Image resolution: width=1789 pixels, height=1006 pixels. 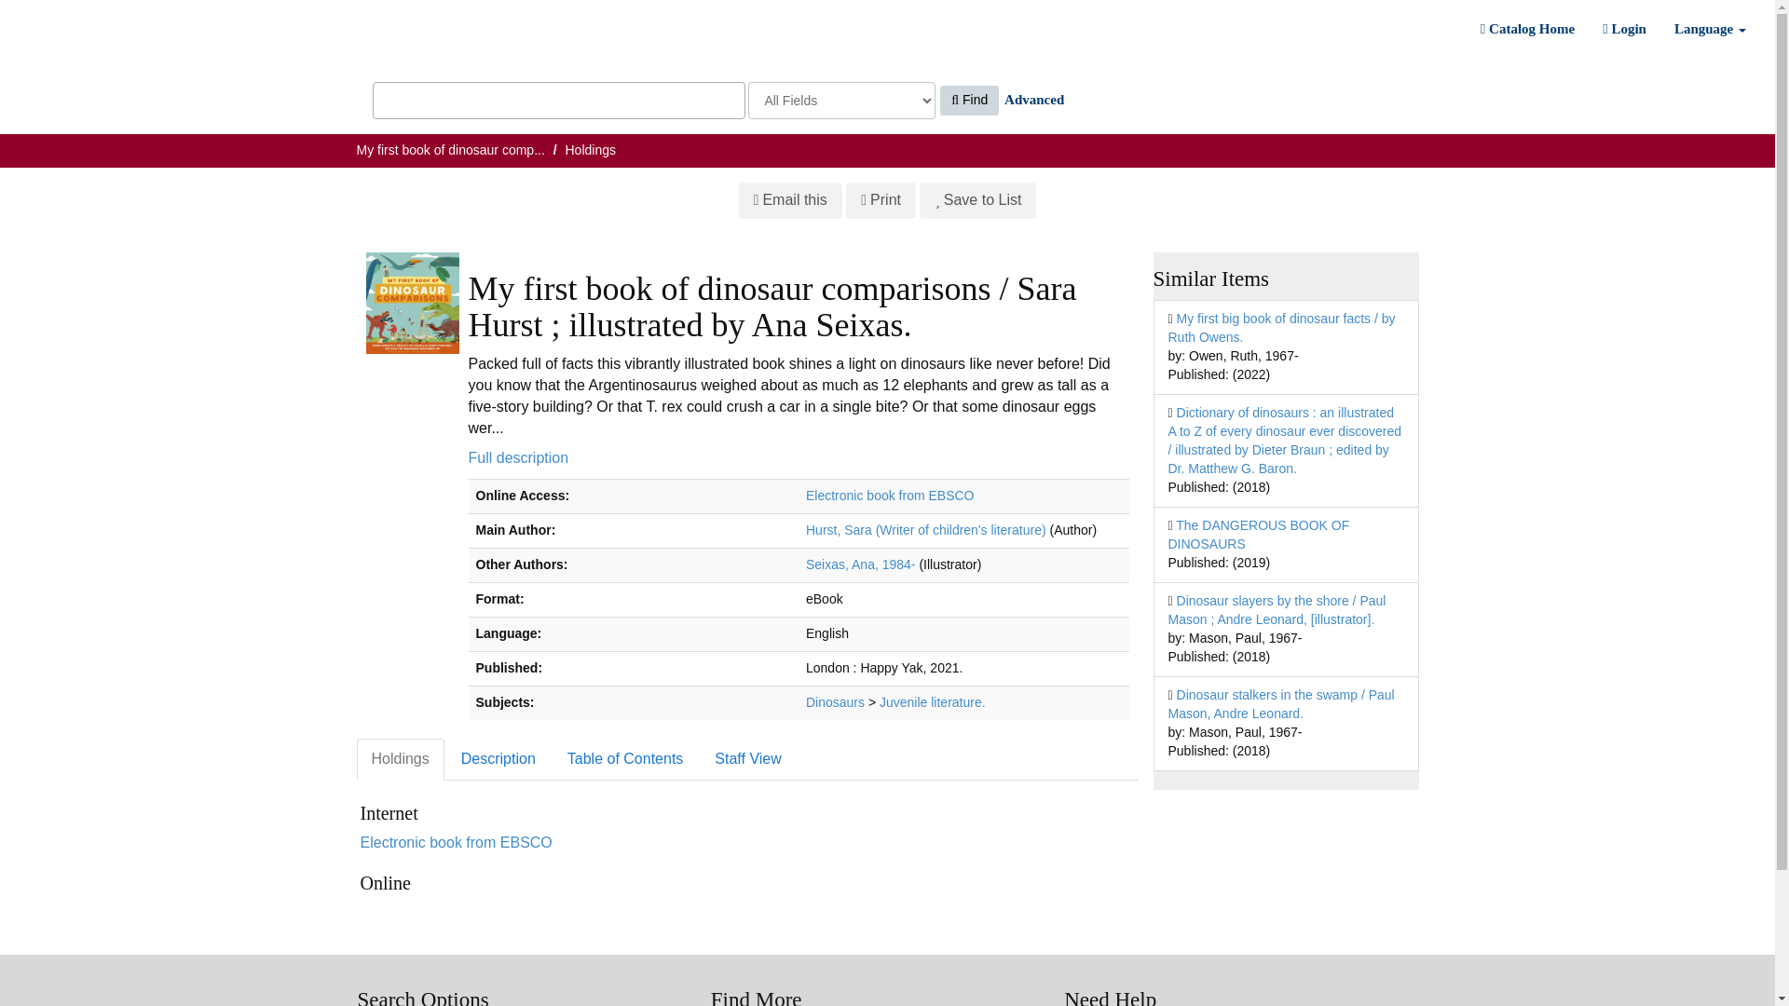 What do you see at coordinates (1527, 29) in the screenshot?
I see `Catalog Home` at bounding box center [1527, 29].